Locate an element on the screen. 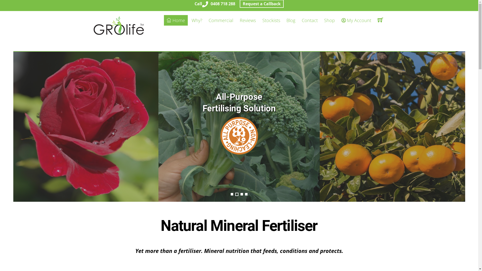 This screenshot has width=482, height=271. GROlife Pty Ltd is located at coordinates (118, 34).